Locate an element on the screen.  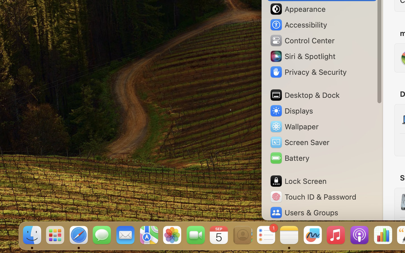
Control Center is located at coordinates (302, 40).